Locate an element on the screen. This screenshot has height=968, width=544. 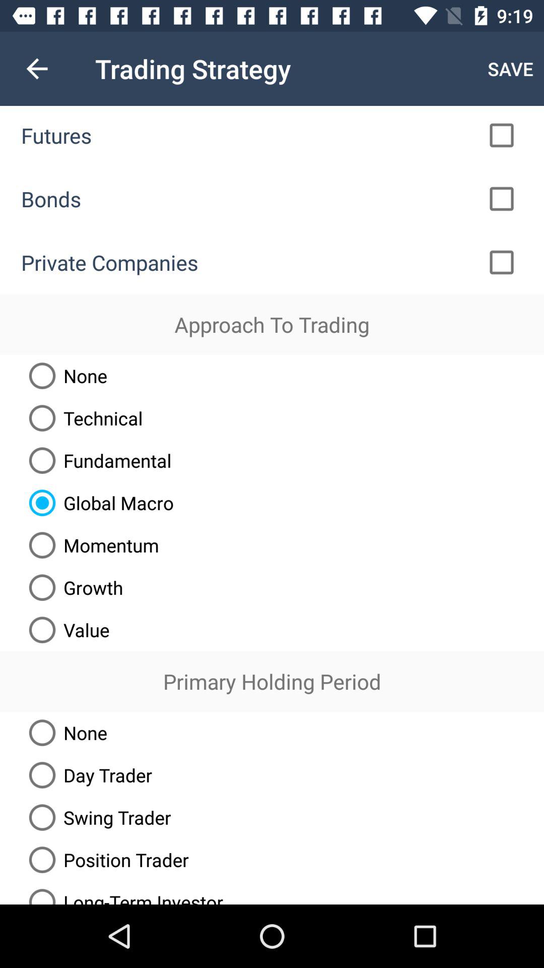
open the radio button below global macro icon is located at coordinates (90, 545).